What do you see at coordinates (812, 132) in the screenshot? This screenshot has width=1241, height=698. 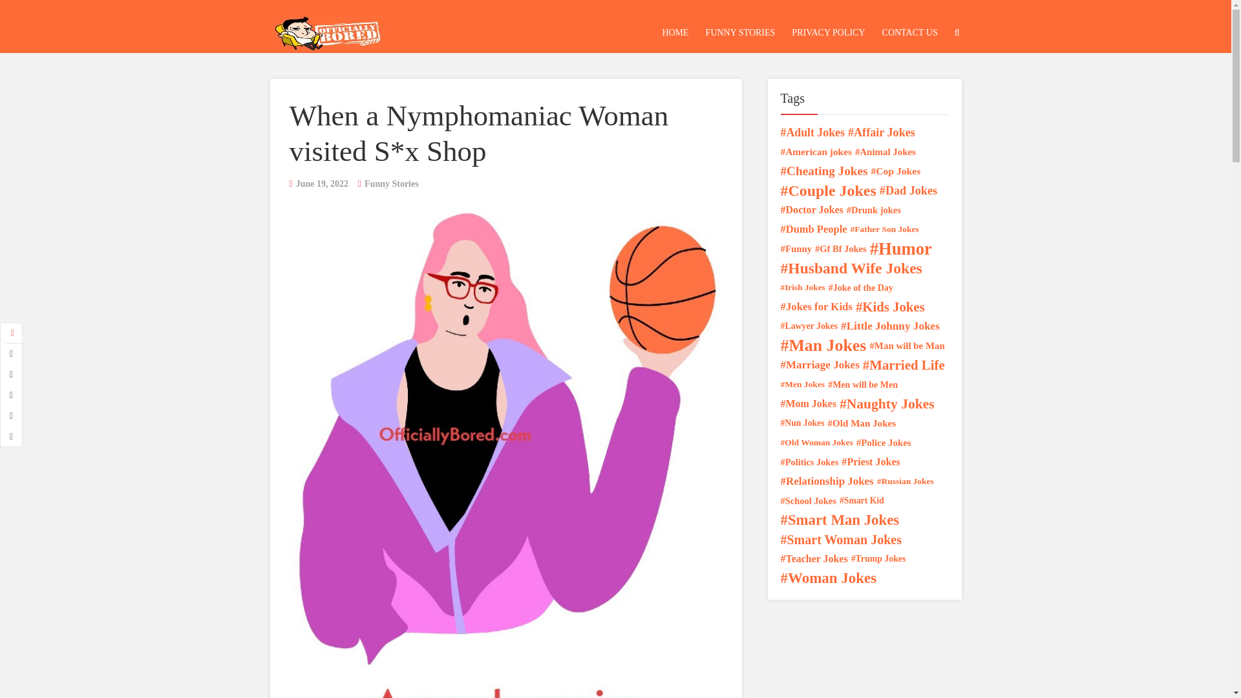 I see `Adult Jokes` at bounding box center [812, 132].